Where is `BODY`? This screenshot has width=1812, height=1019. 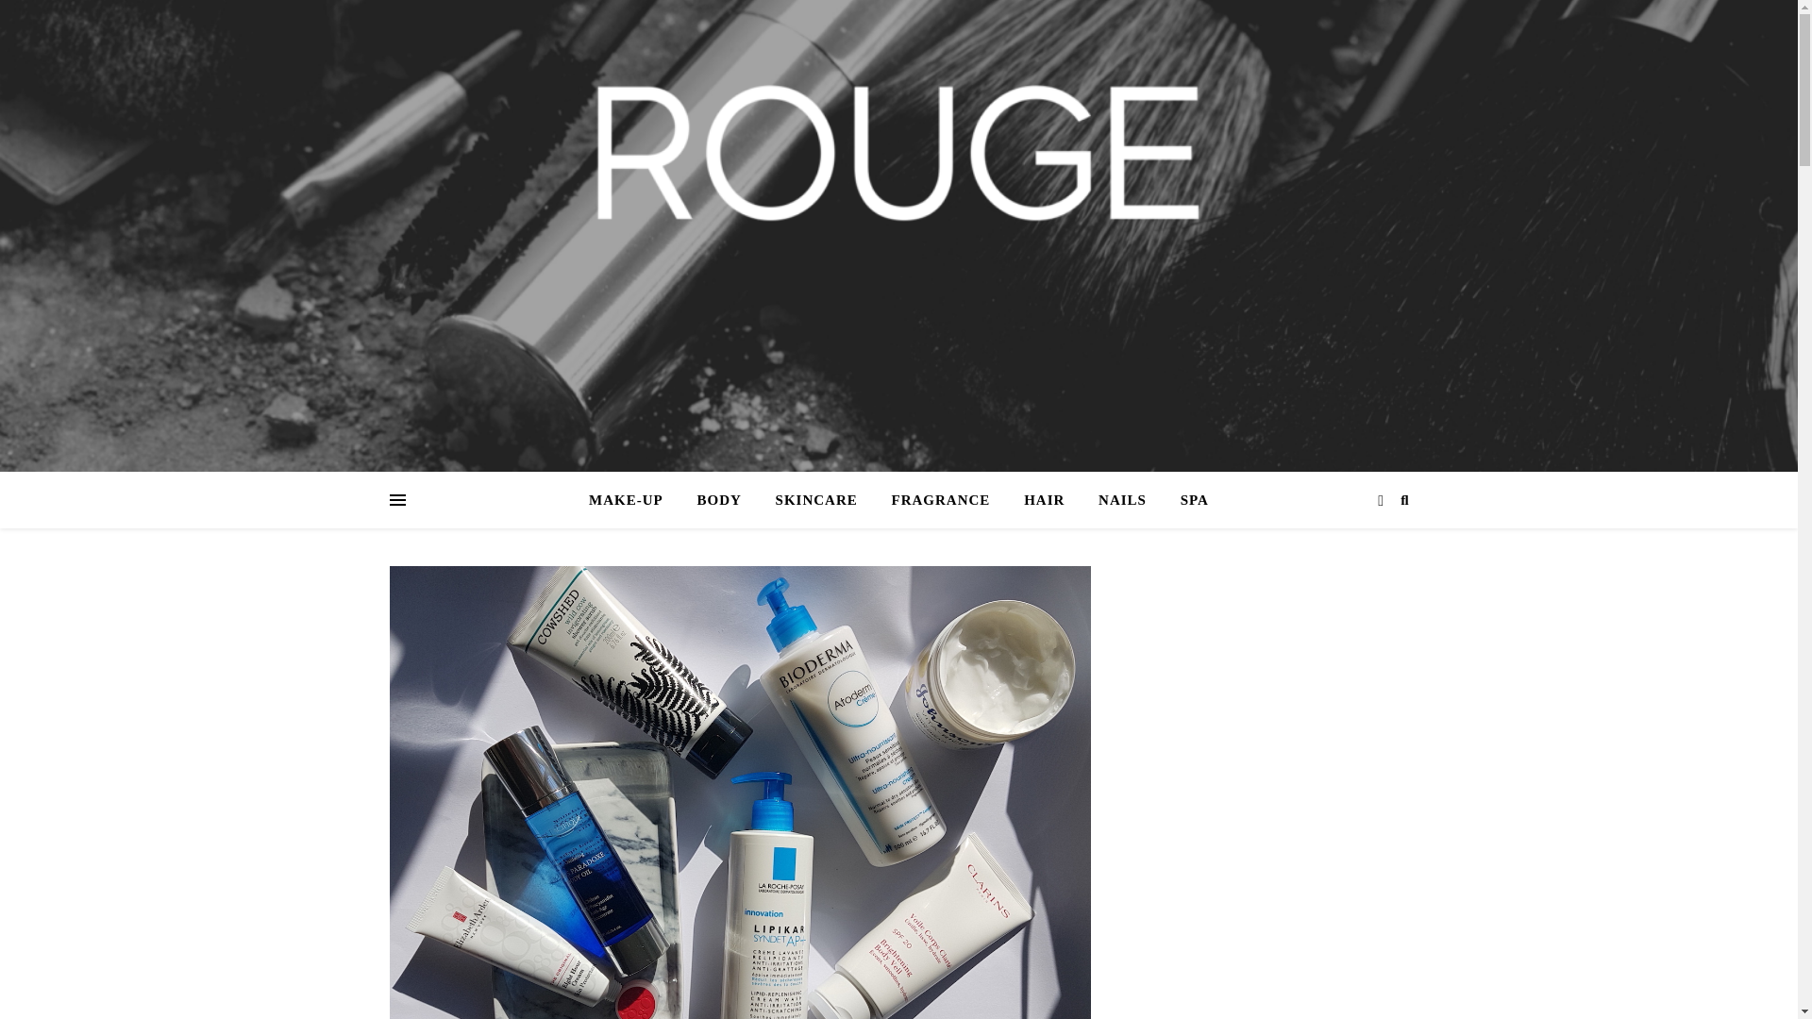
BODY is located at coordinates (717, 500).